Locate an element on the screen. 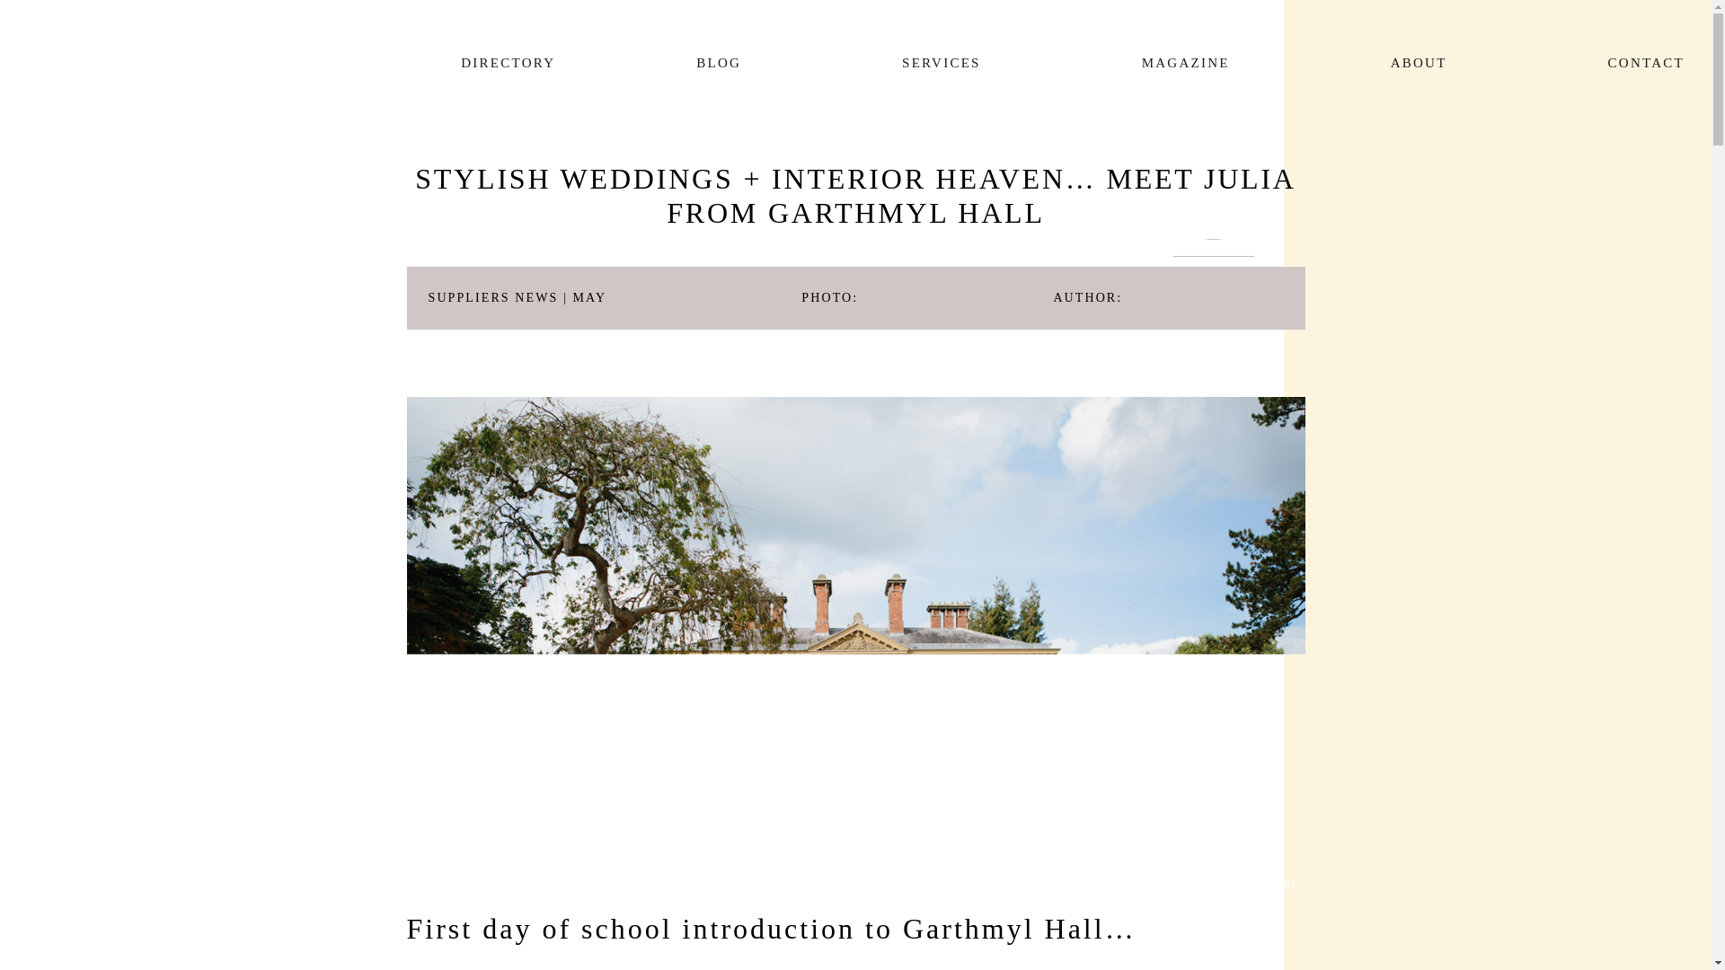 The image size is (1725, 970). ABOUT is located at coordinates (1420, 63).